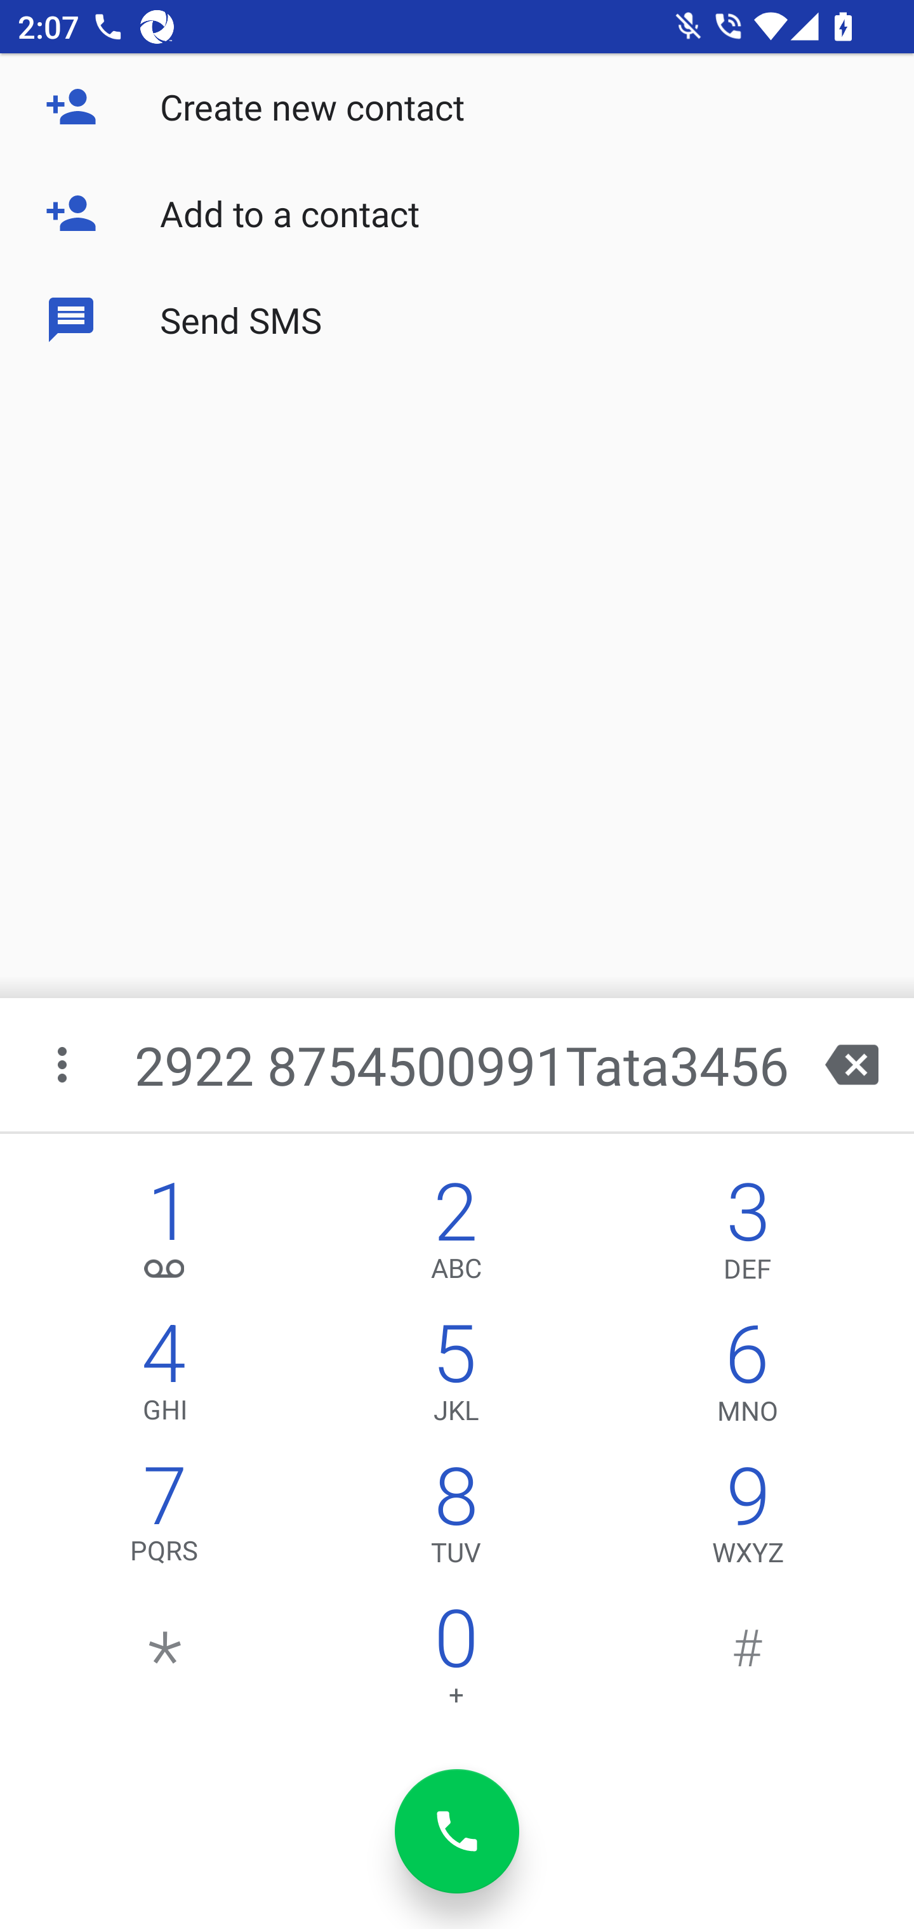 The image size is (914, 1929). What do you see at coordinates (456, 1236) in the screenshot?
I see `2,ABC 2 ABC` at bounding box center [456, 1236].